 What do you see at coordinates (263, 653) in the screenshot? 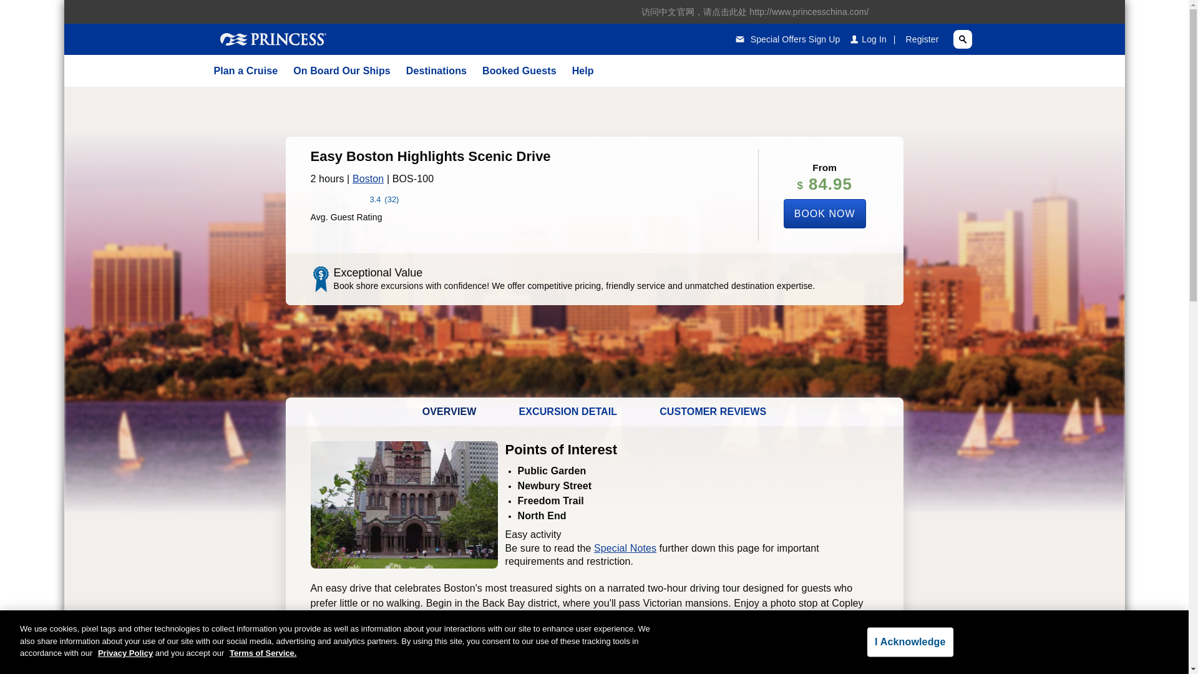
I see `Terms of Service.` at bounding box center [263, 653].